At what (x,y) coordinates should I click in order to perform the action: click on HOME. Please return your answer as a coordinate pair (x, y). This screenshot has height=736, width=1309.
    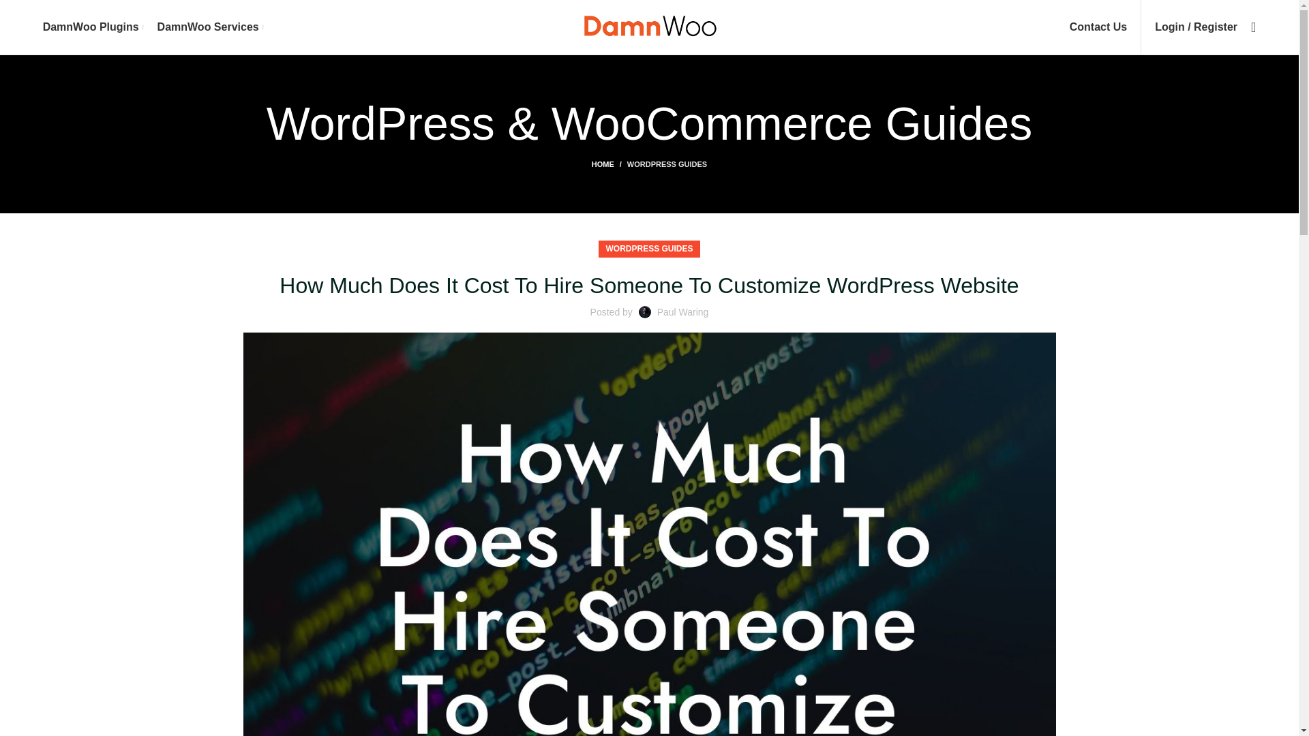
    Looking at the image, I should click on (609, 164).